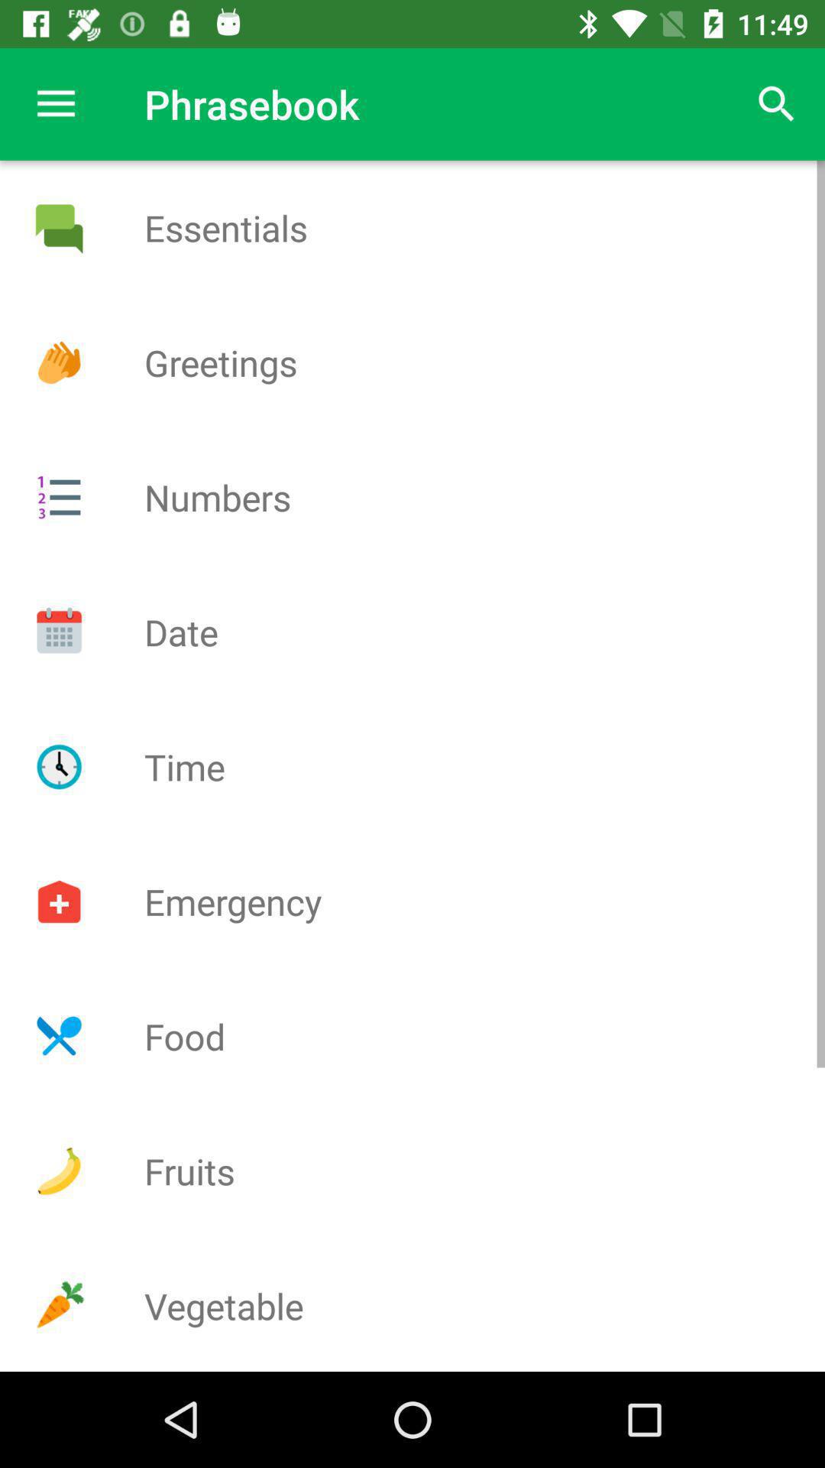 Image resolution: width=825 pixels, height=1468 pixels. I want to click on the fruit image, so click(59, 1171).